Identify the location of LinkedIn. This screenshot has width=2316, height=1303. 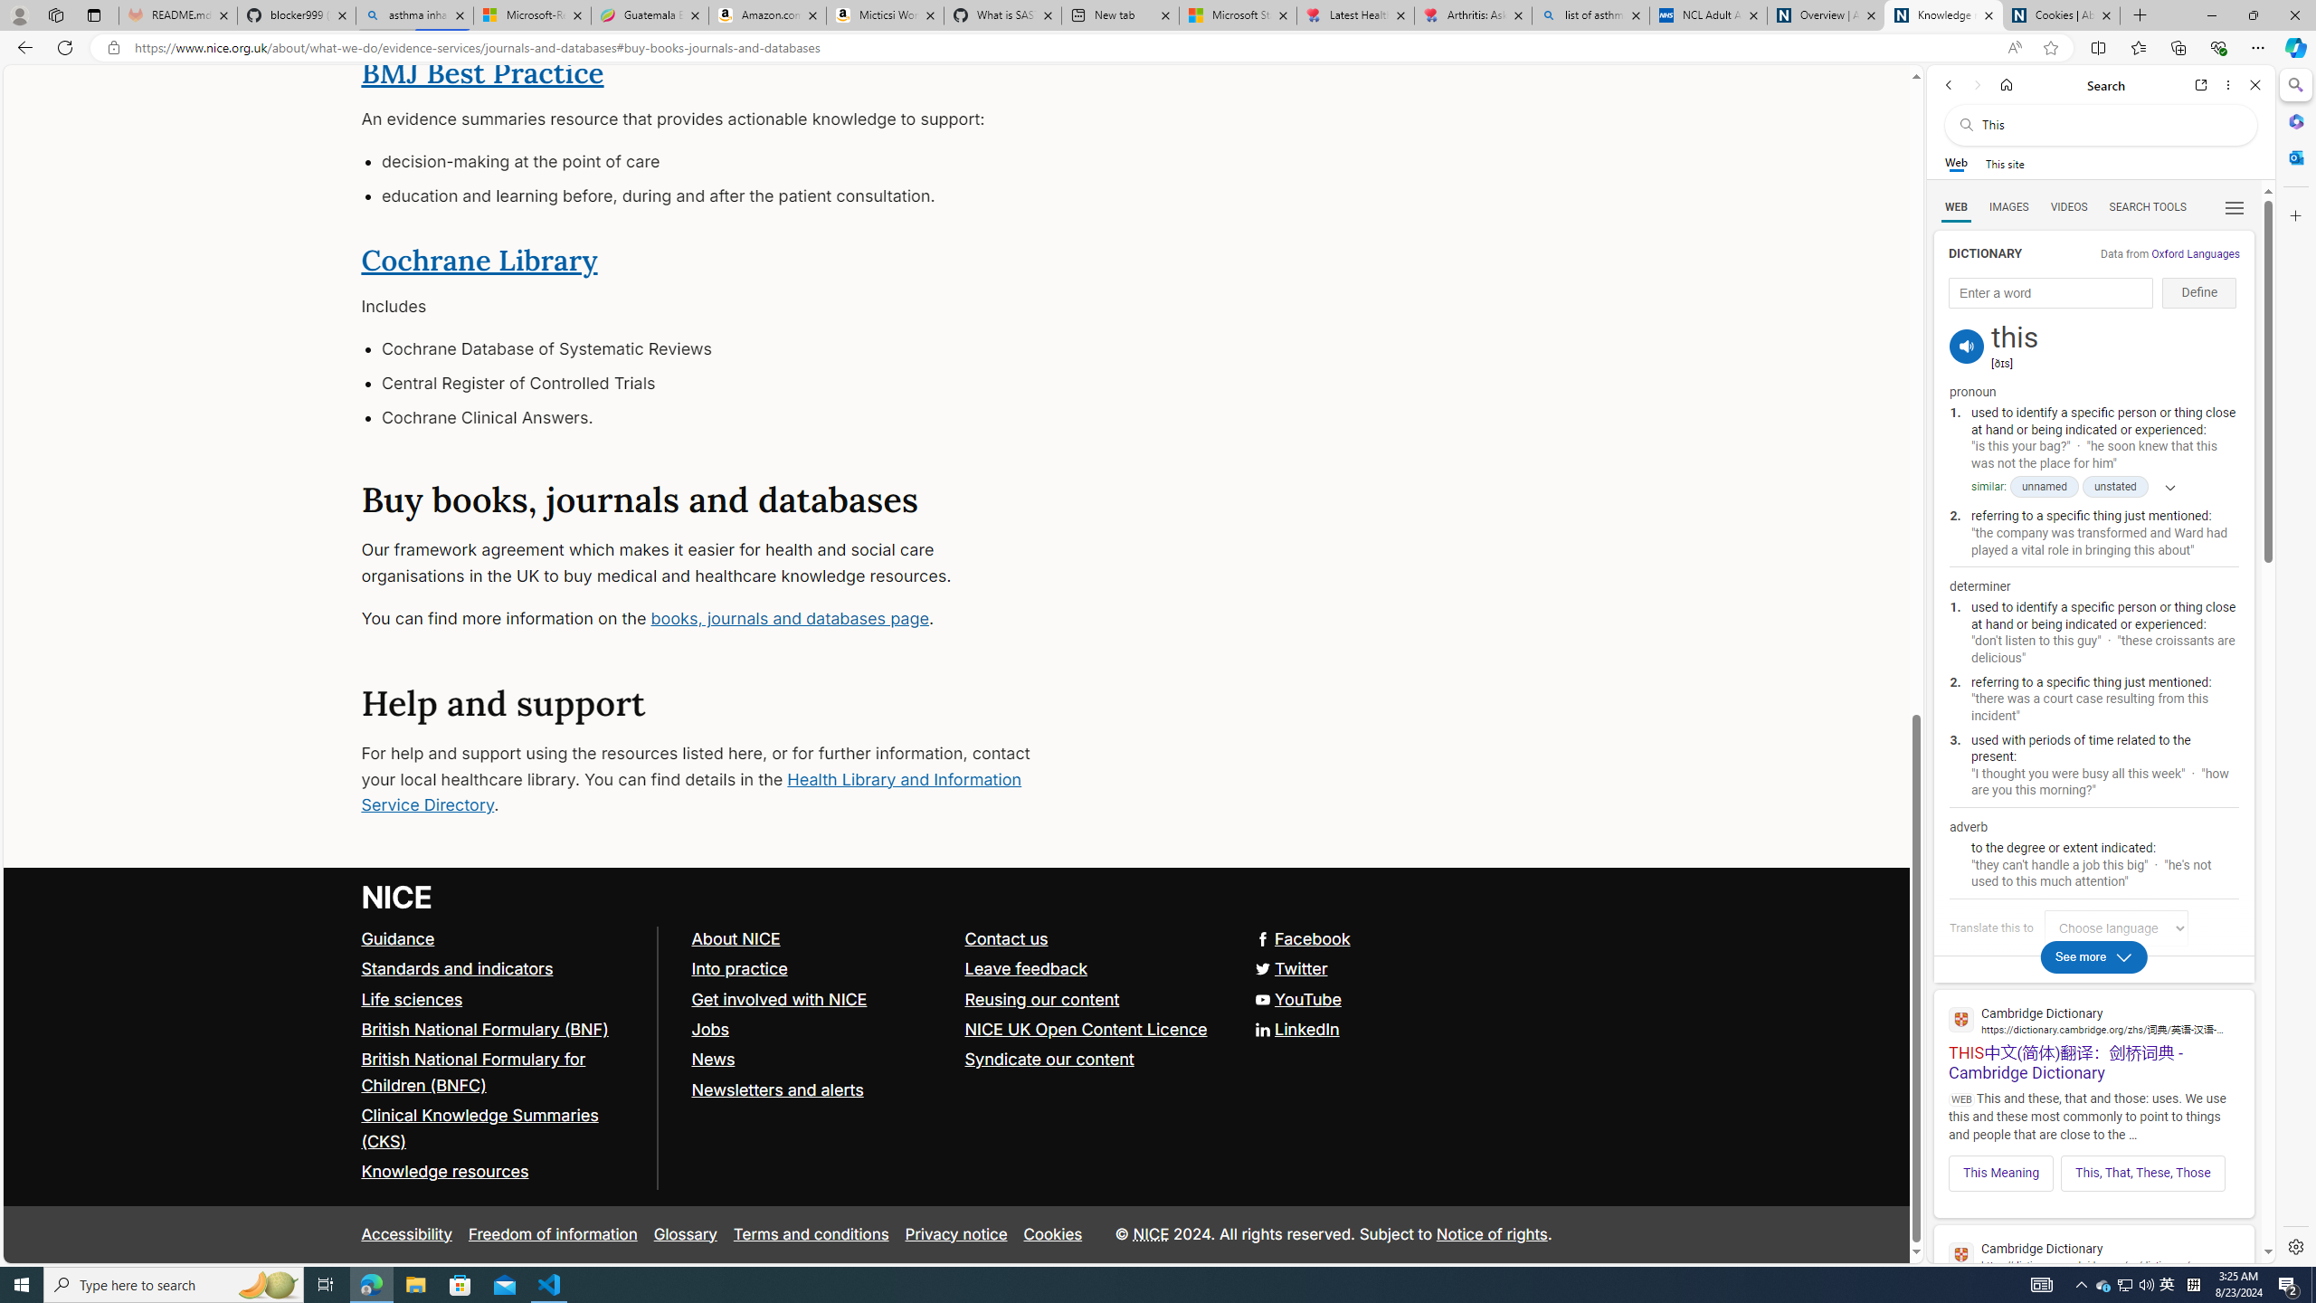
(1296, 1030).